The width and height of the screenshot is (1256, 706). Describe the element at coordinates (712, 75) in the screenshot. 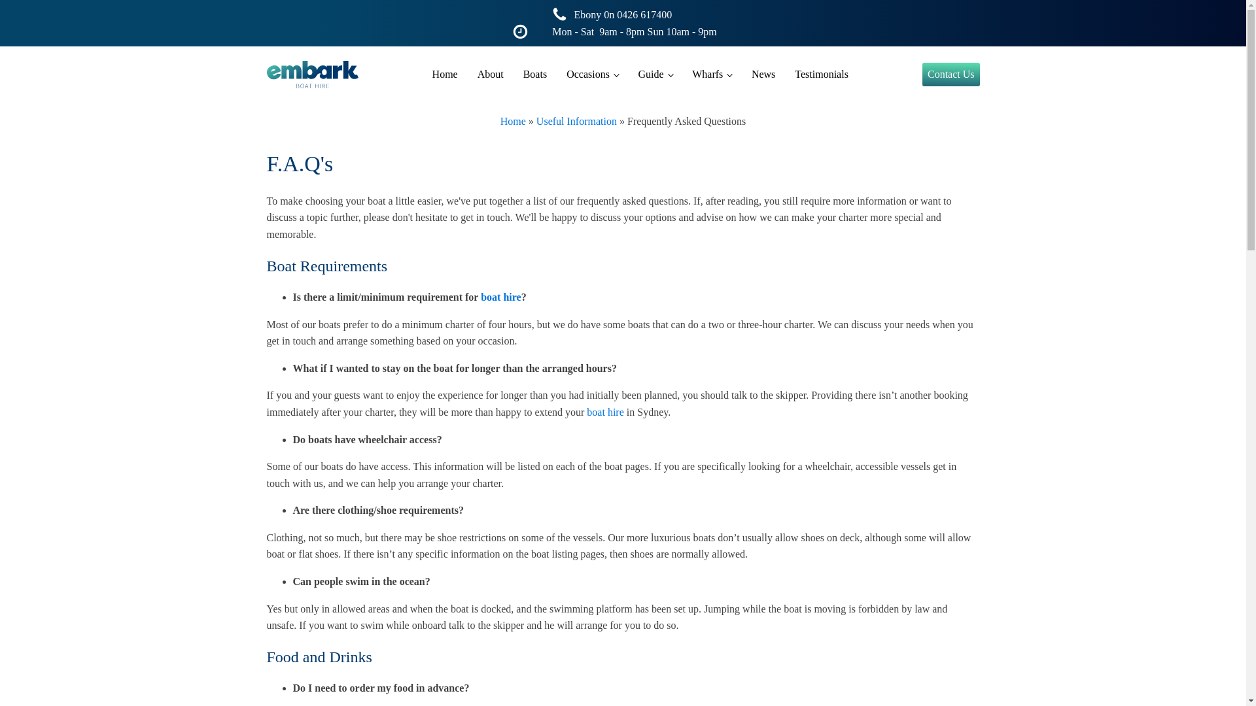

I see `Wharfs` at that location.